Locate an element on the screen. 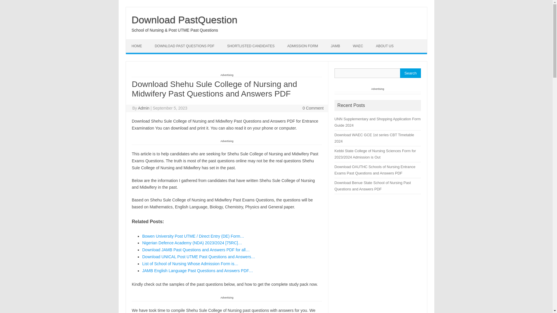  ABOUT US is located at coordinates (385, 46).